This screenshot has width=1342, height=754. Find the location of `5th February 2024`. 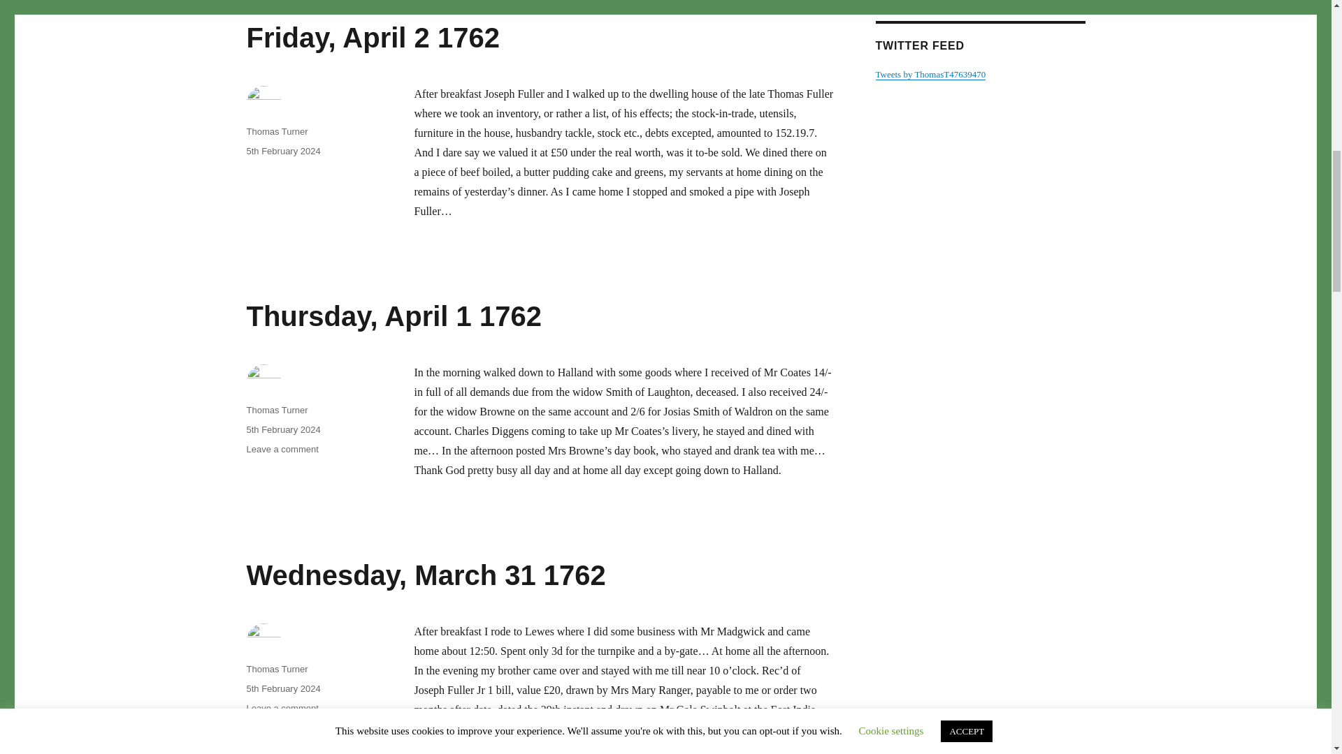

5th February 2024 is located at coordinates (282, 688).